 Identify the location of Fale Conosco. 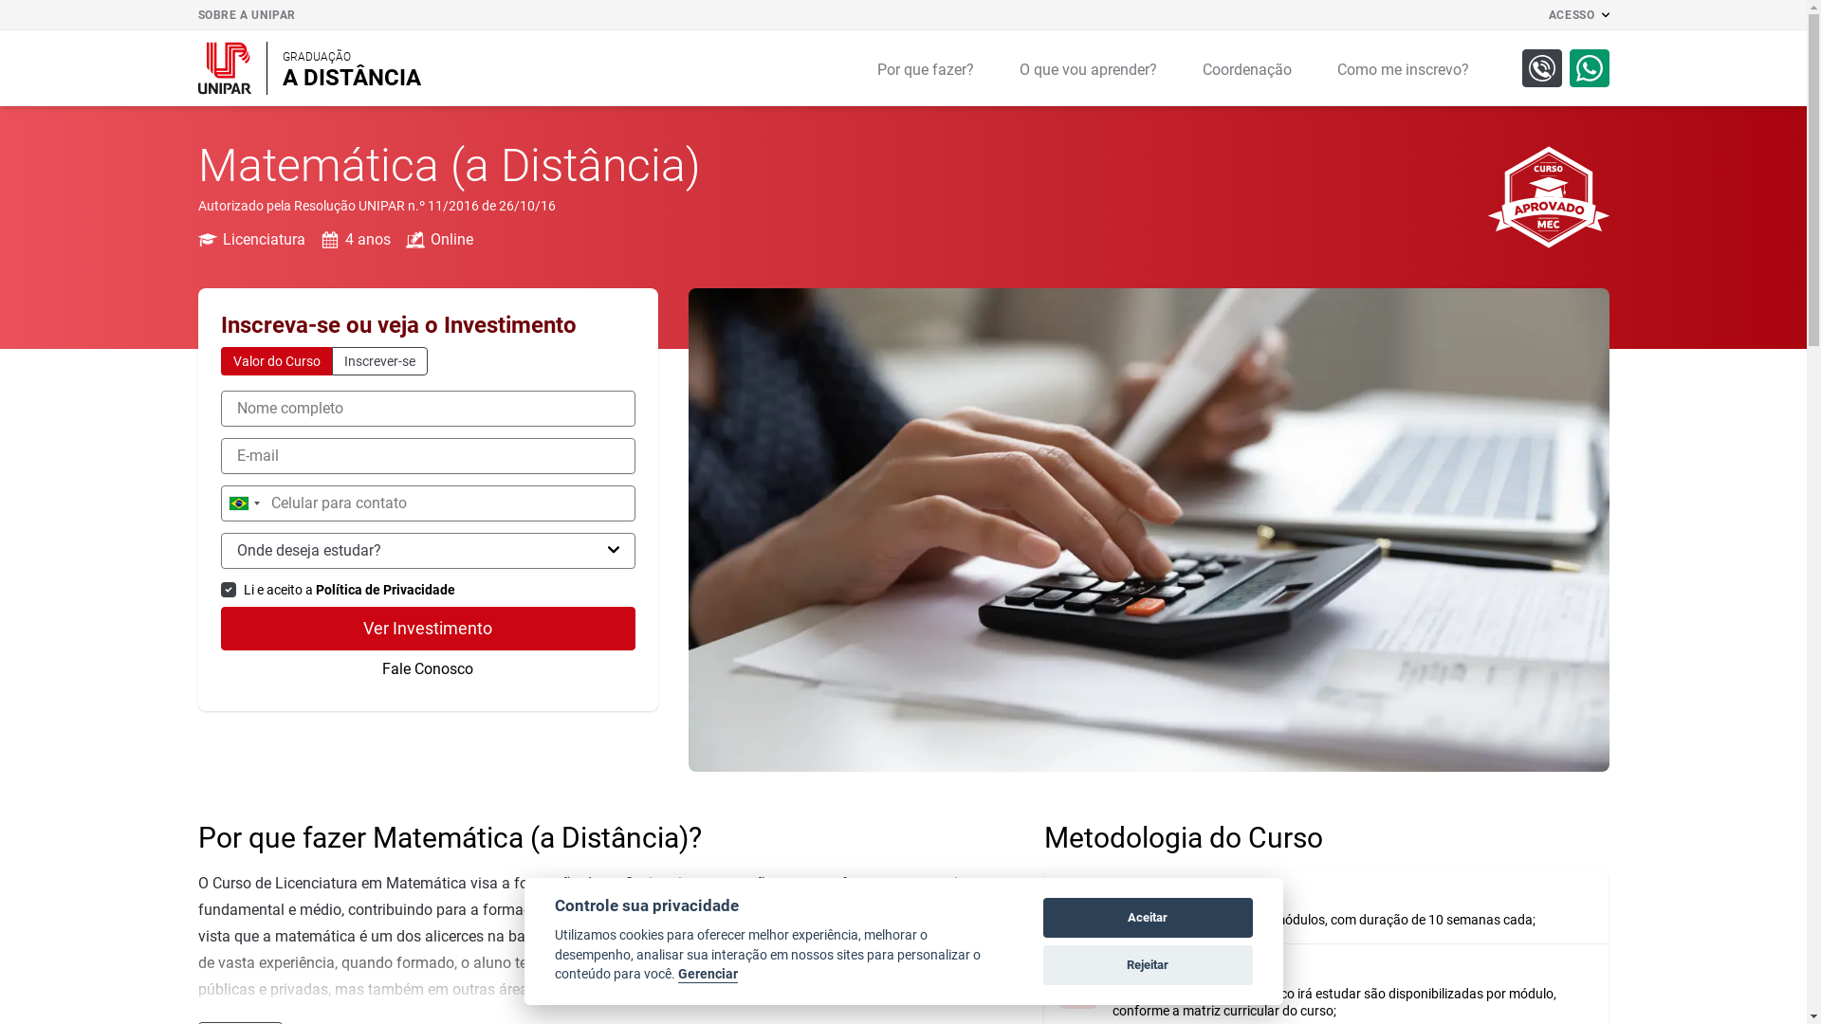
(427, 669).